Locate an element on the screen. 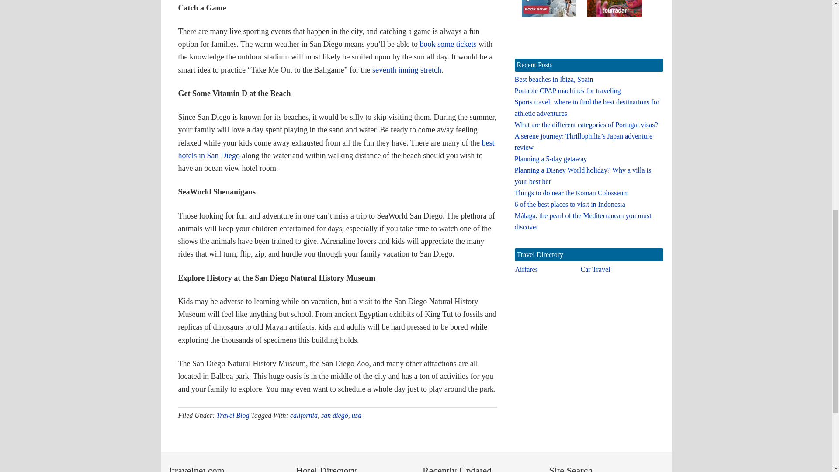  seventh inning stretch is located at coordinates (406, 70).